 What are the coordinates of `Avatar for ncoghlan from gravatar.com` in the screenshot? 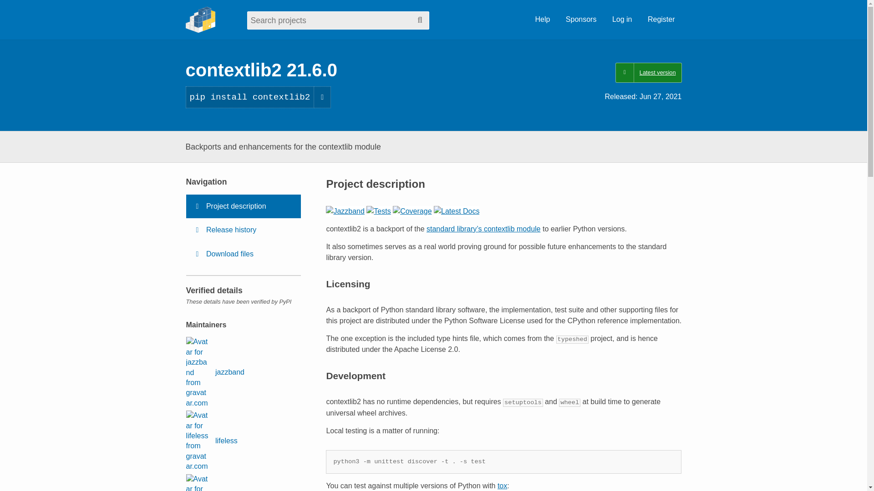 It's located at (197, 483).